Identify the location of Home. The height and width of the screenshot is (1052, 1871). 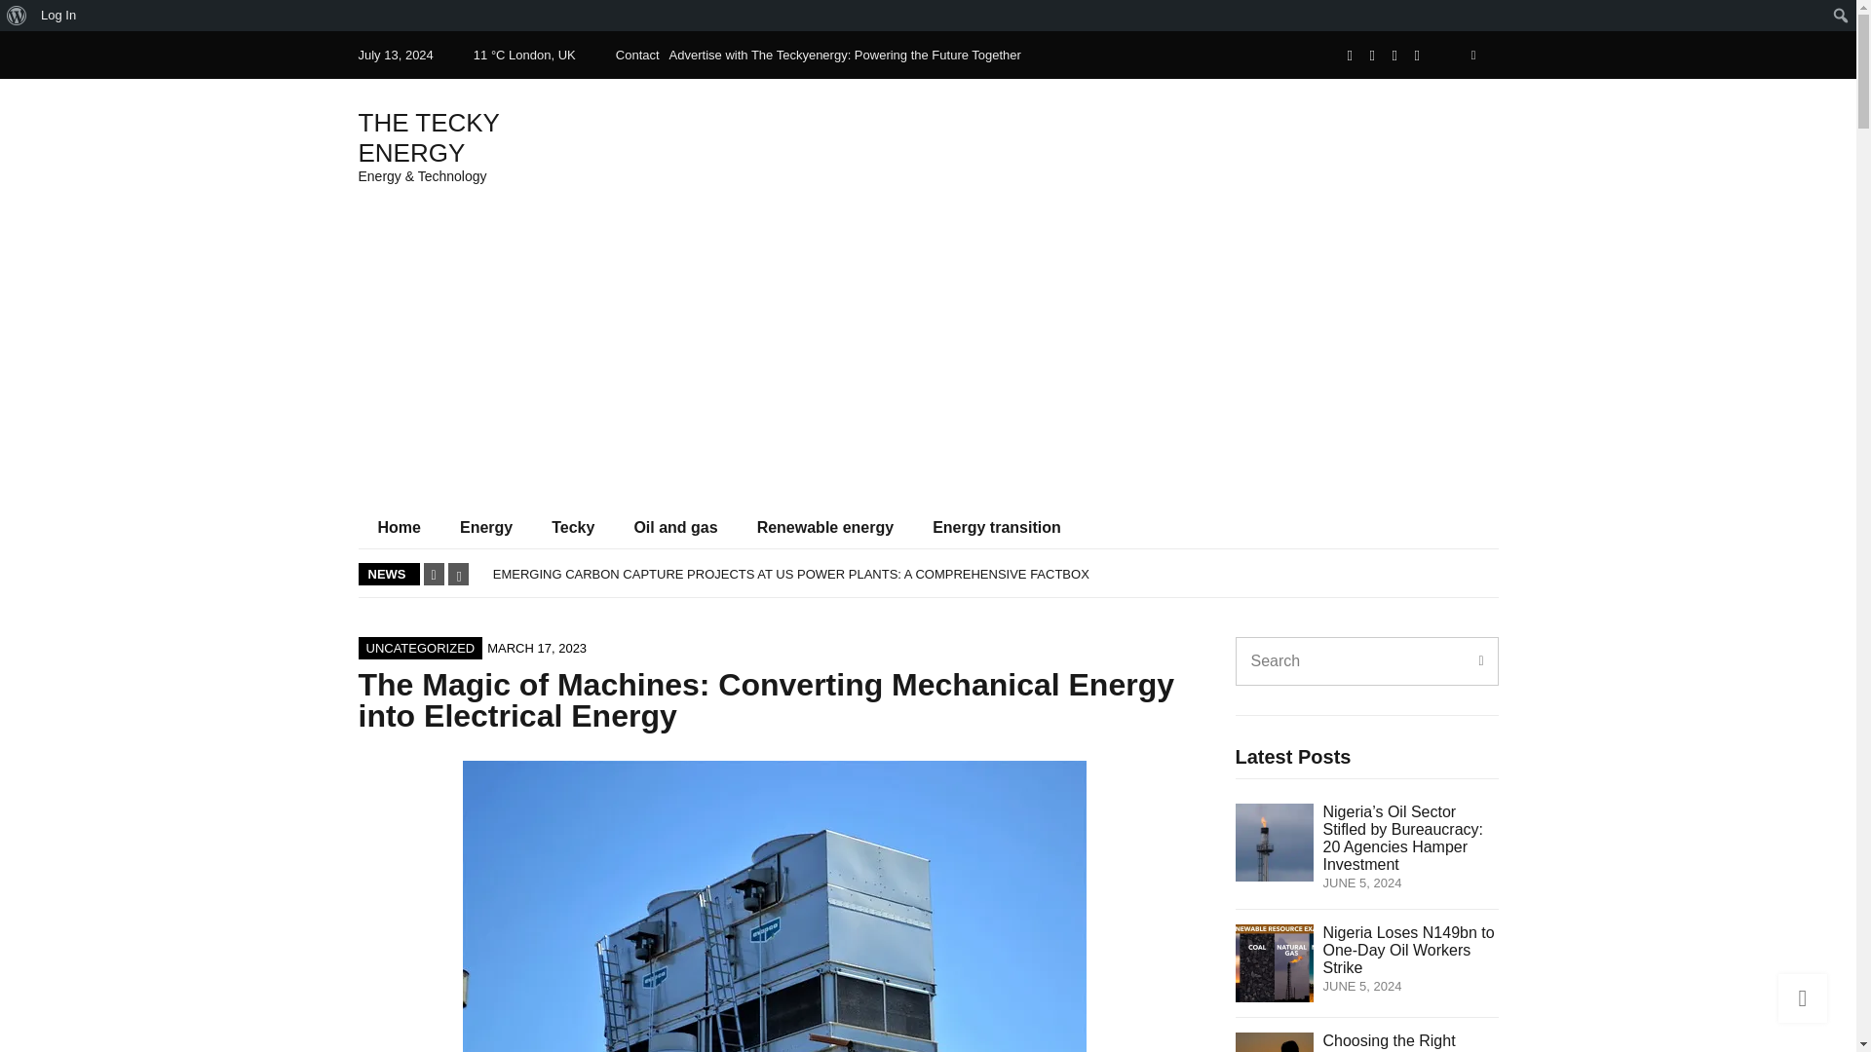
(400, 527).